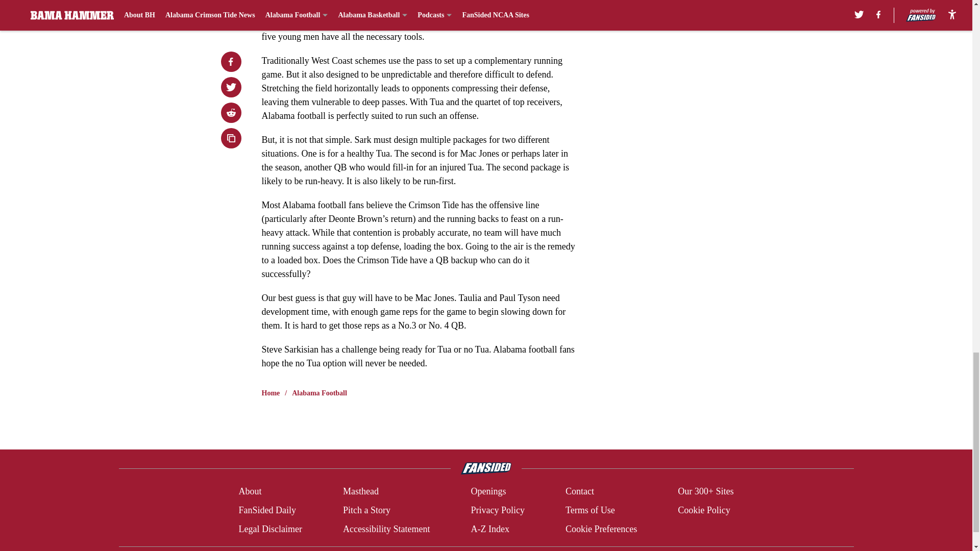 This screenshot has height=551, width=980. What do you see at coordinates (360, 492) in the screenshot?
I see `Masthead` at bounding box center [360, 492].